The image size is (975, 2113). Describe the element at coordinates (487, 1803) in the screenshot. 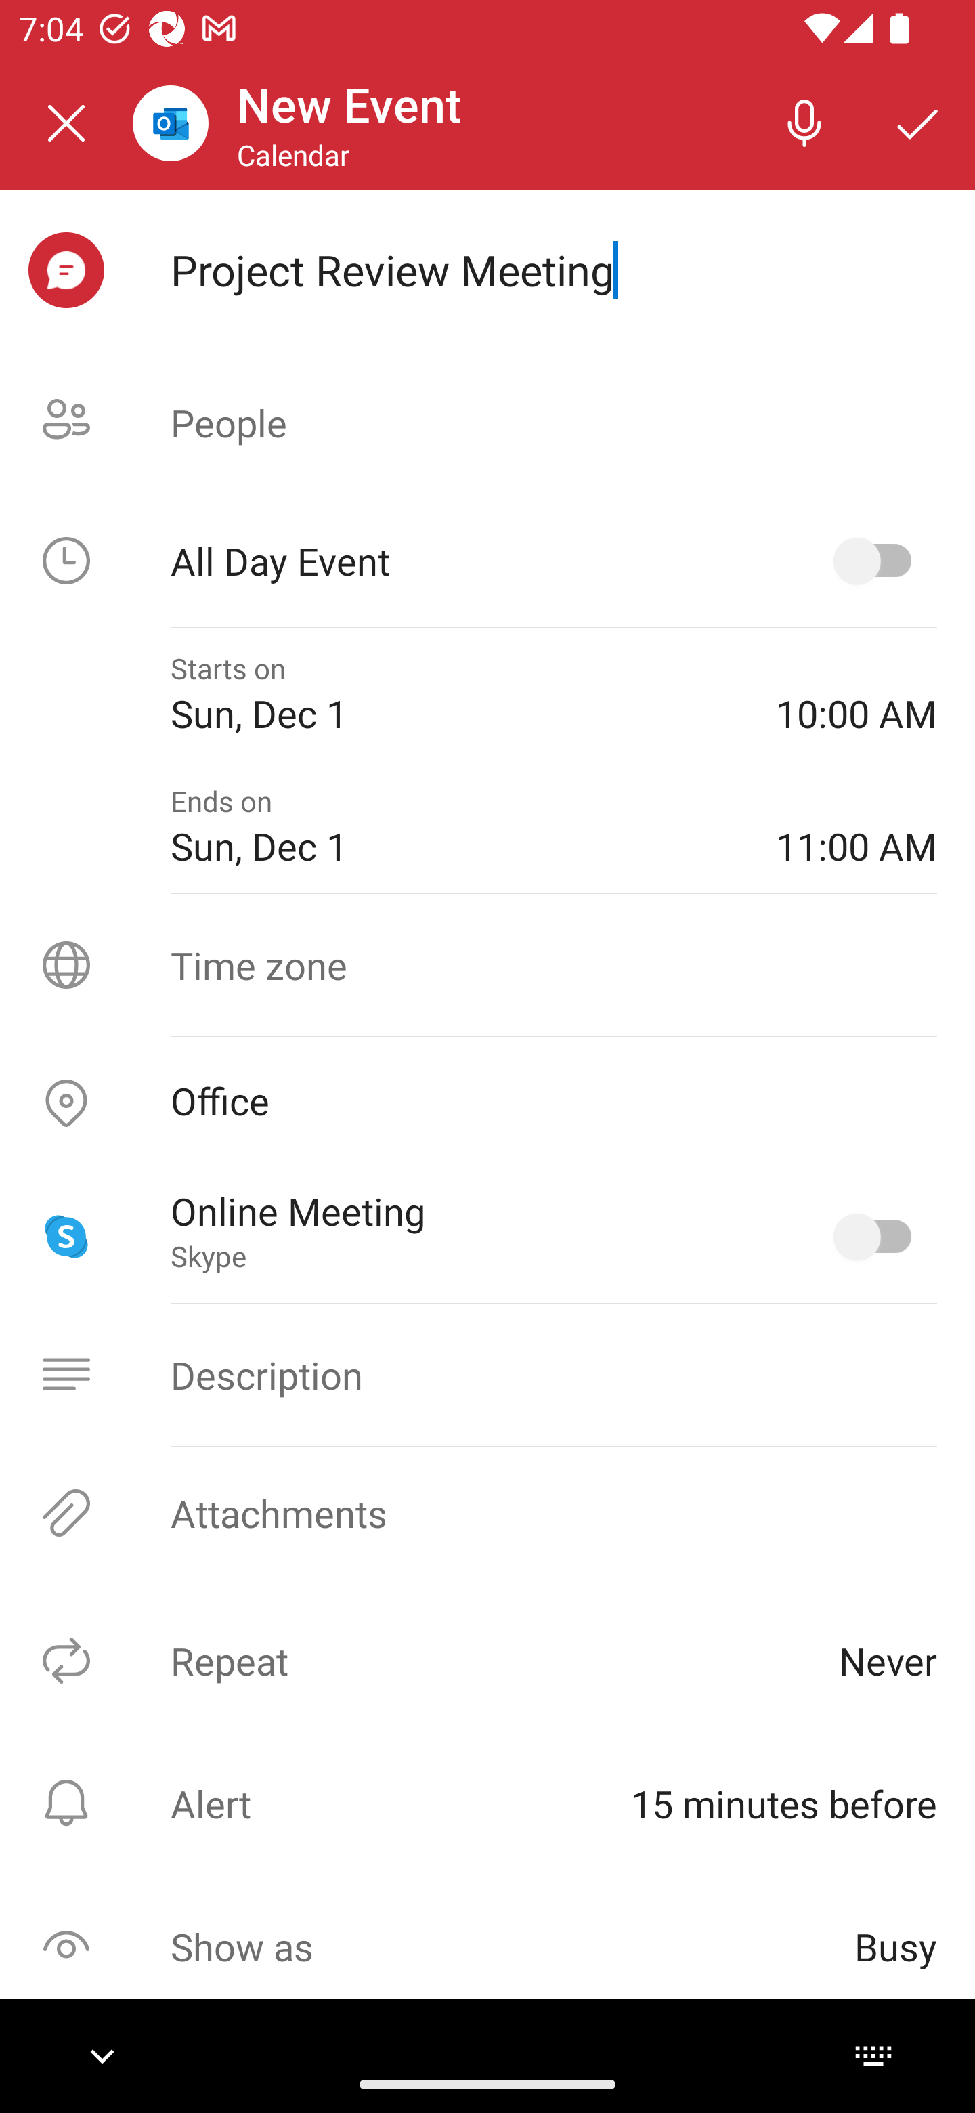

I see `Alert ⁨15 minutes before` at that location.